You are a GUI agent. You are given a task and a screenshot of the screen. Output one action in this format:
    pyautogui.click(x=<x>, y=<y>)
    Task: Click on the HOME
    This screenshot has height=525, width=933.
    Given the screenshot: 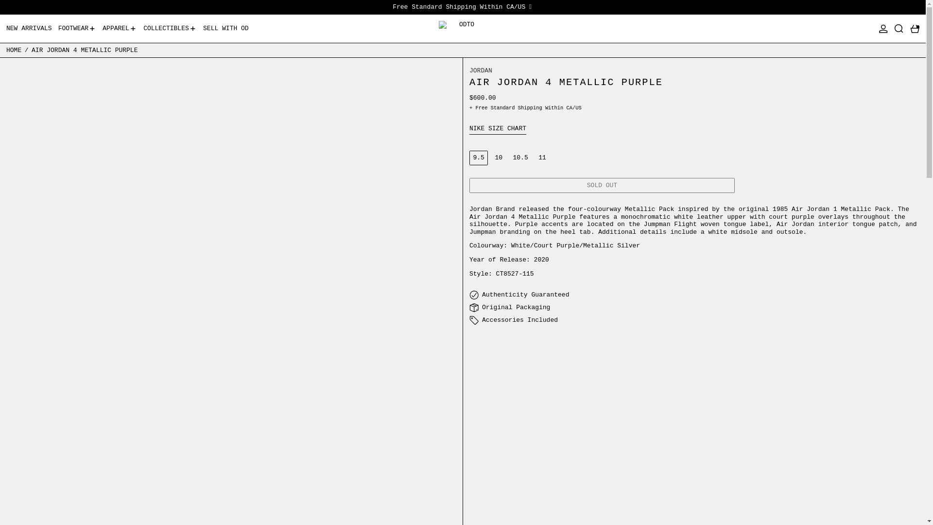 What is the action you would take?
    pyautogui.click(x=14, y=50)
    